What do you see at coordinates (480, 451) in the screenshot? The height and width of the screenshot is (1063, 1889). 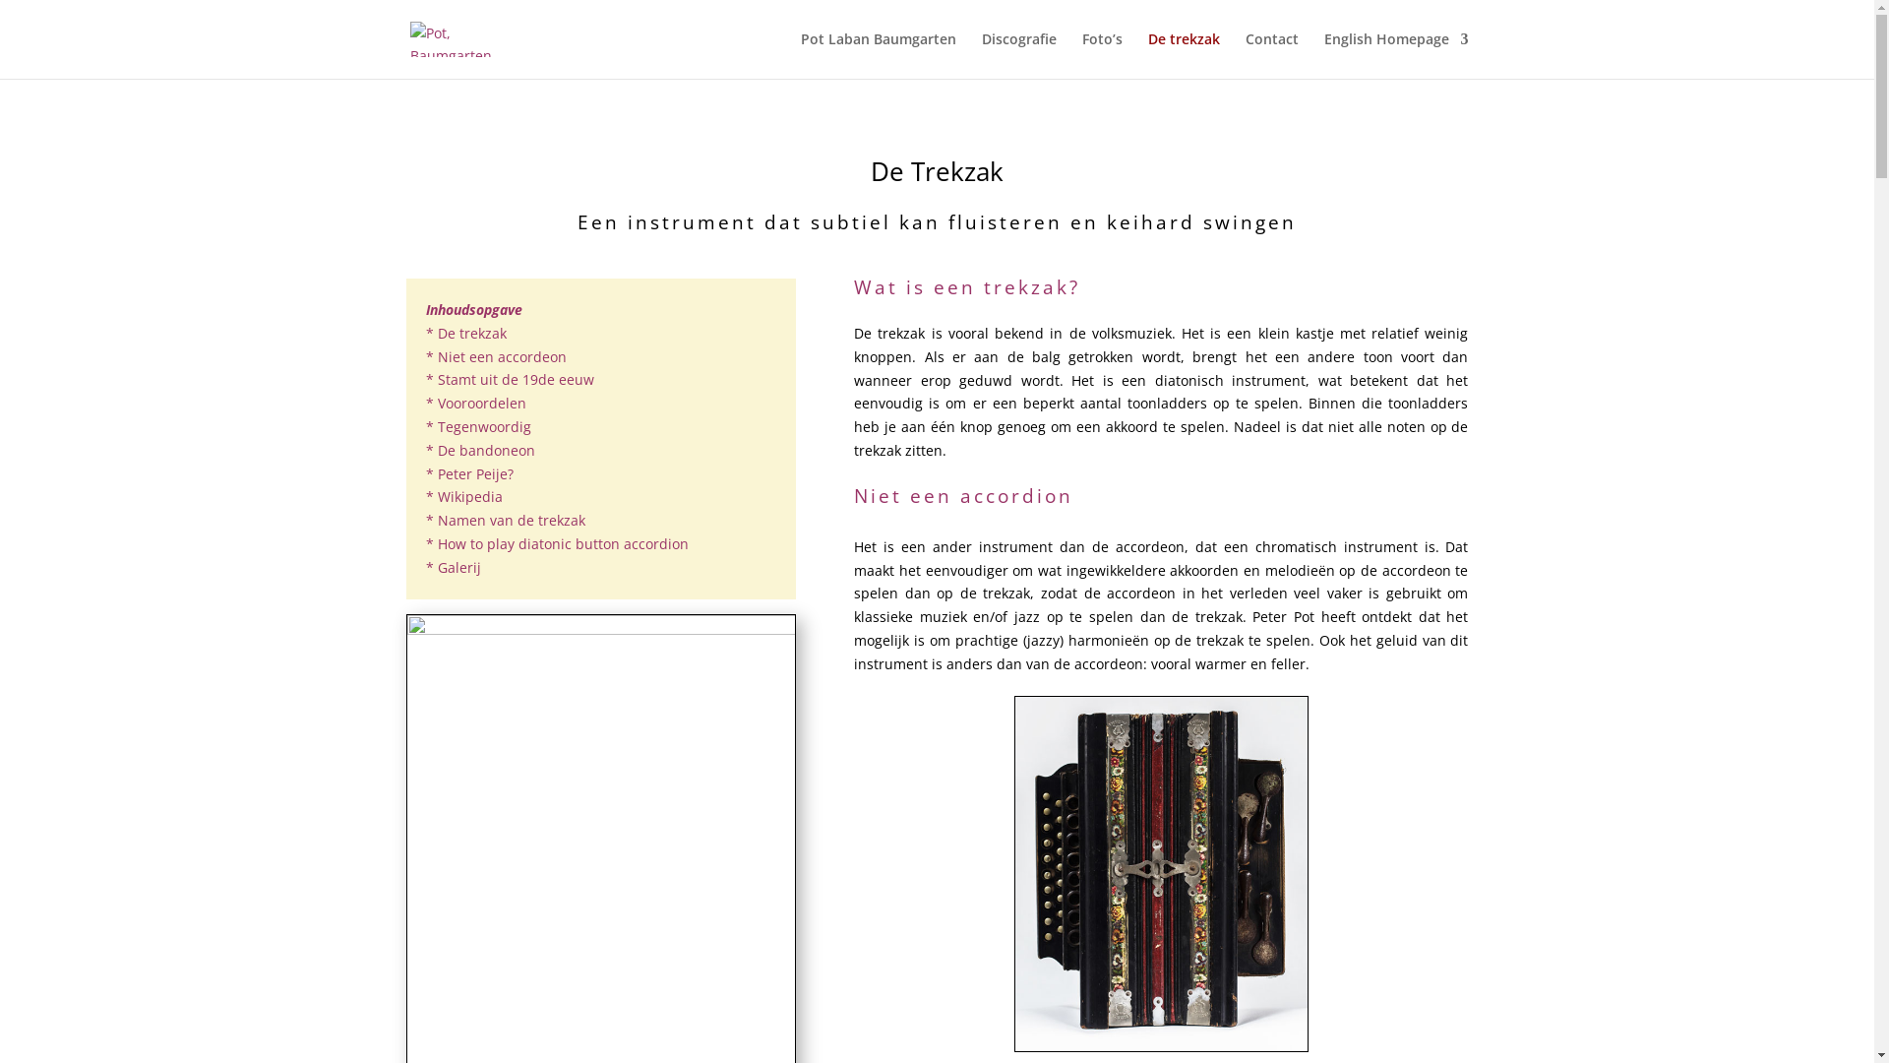 I see `* De bandoneon` at bounding box center [480, 451].